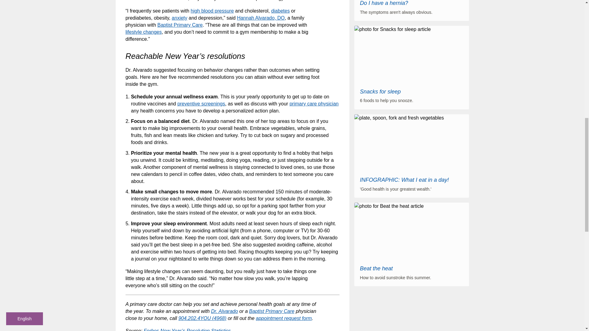 This screenshot has width=589, height=331. Describe the element at coordinates (143, 32) in the screenshot. I see `lifestyle changes` at that location.